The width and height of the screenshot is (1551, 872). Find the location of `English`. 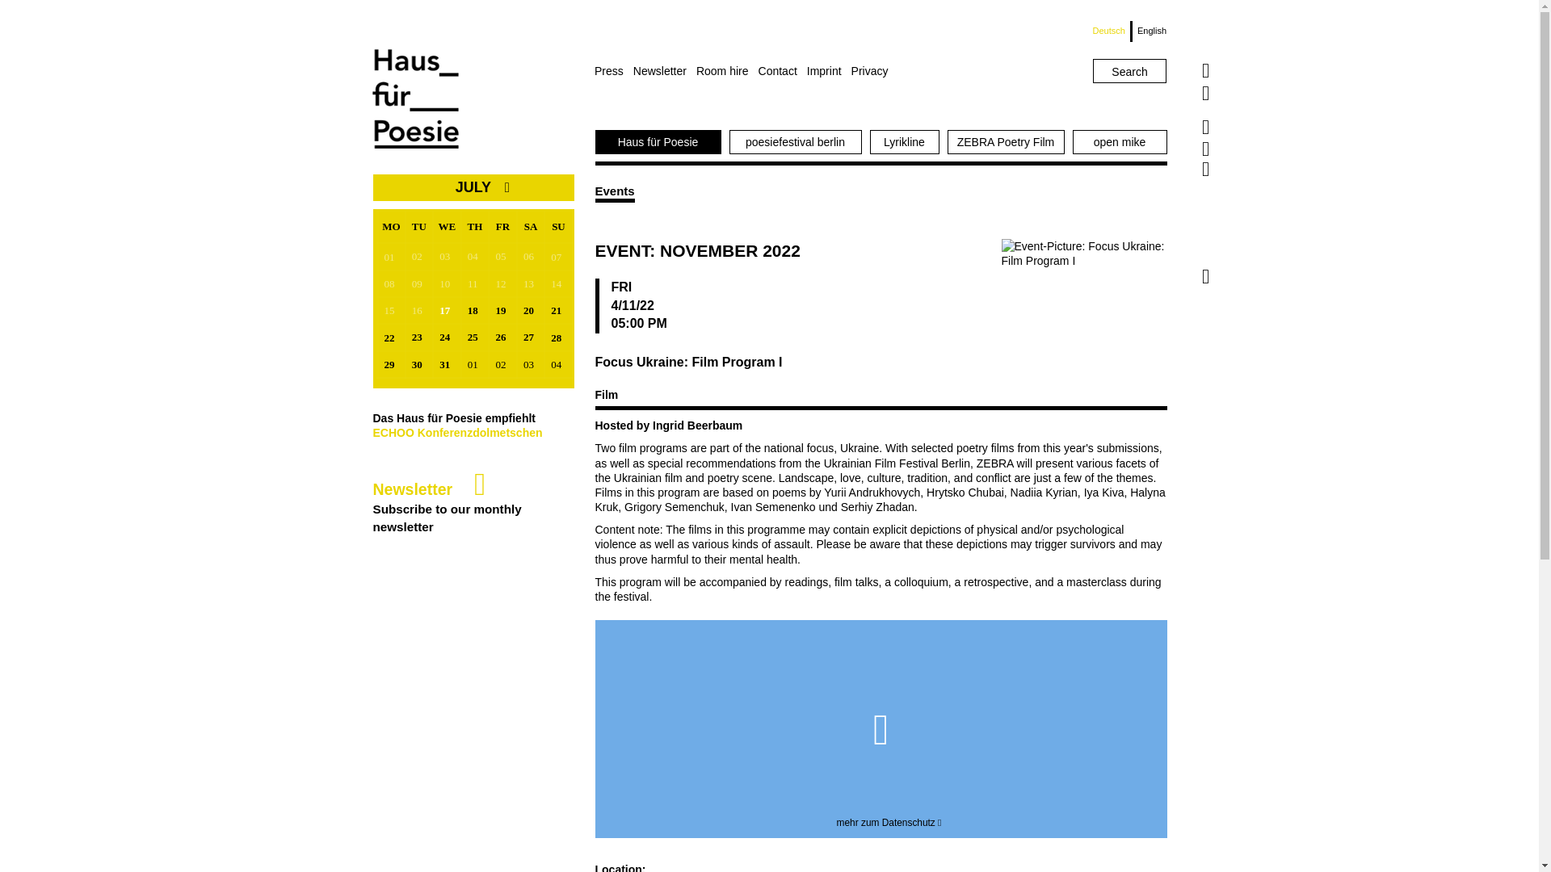

English is located at coordinates (1149, 31).